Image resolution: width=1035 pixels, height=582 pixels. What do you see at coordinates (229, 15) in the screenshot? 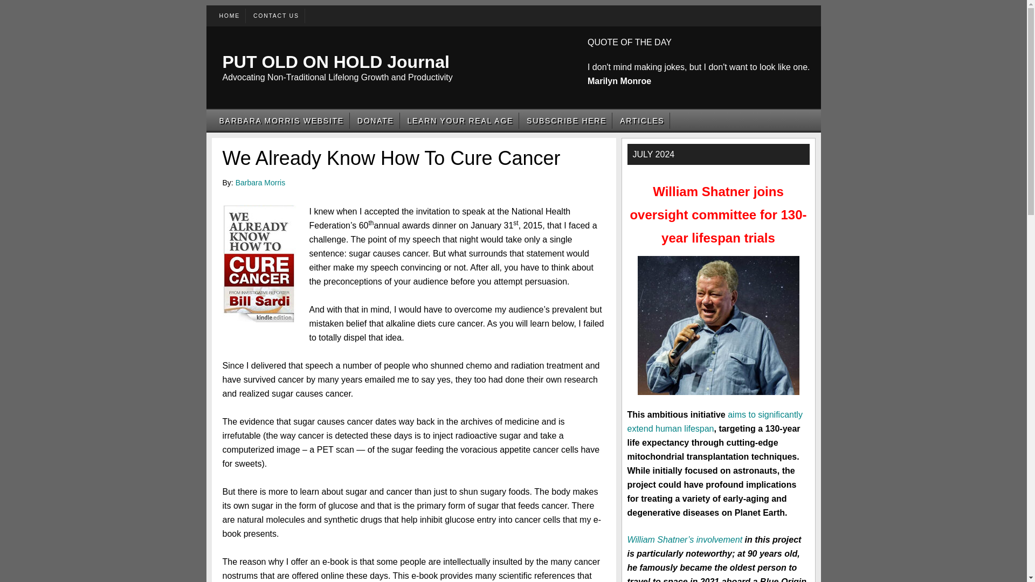
I see `HOME` at bounding box center [229, 15].